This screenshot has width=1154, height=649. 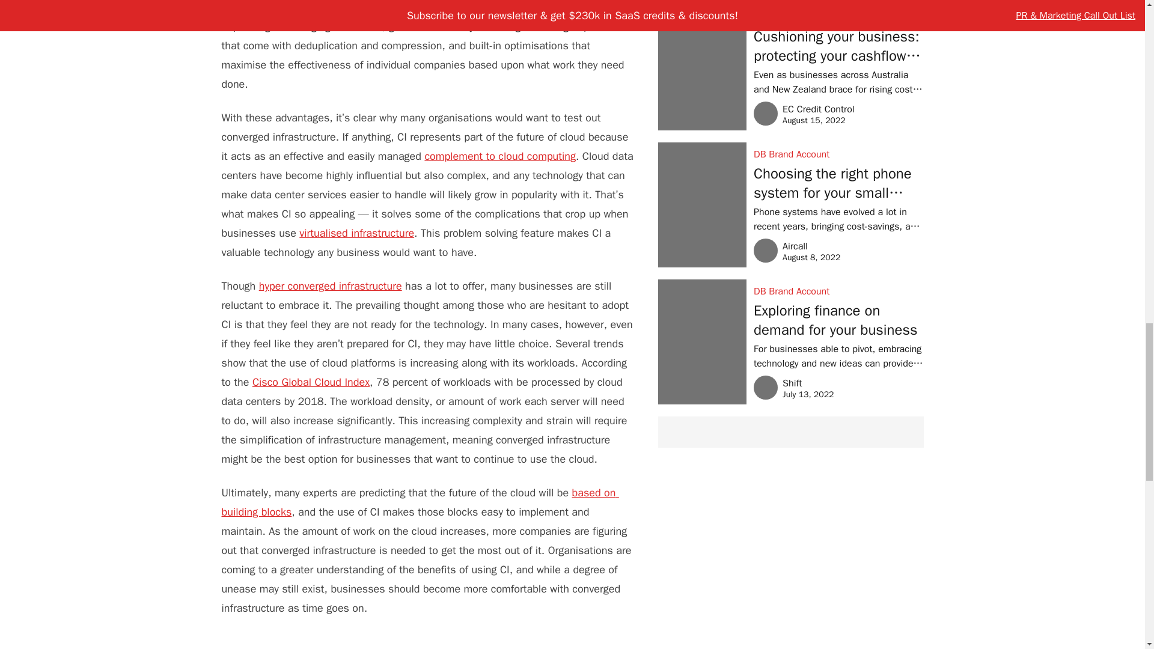 I want to click on virtualised infrastructure, so click(x=356, y=233).